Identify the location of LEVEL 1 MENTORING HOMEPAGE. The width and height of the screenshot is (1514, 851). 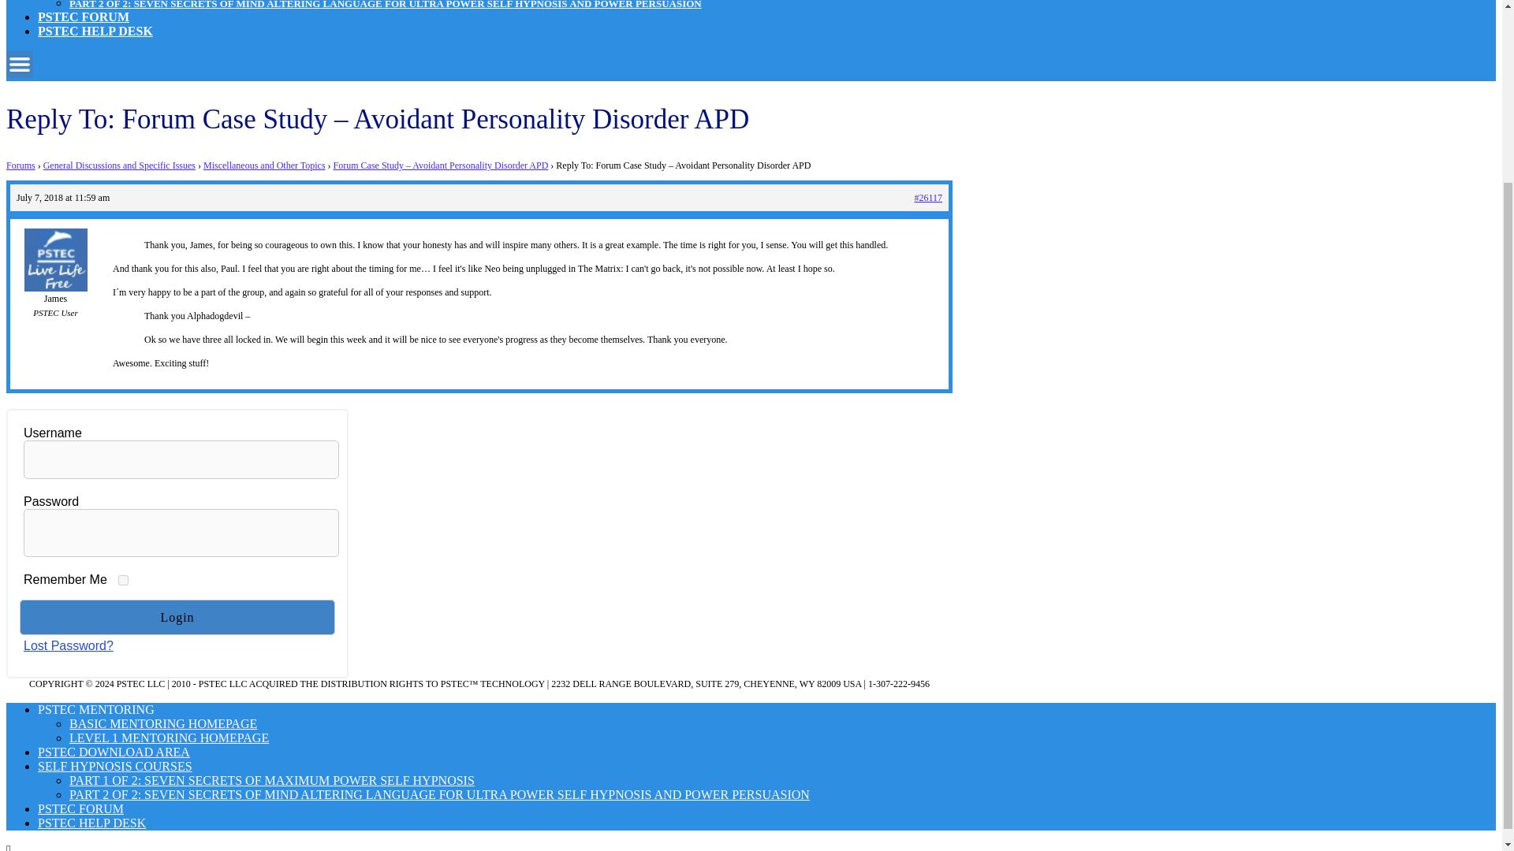
(169, 738).